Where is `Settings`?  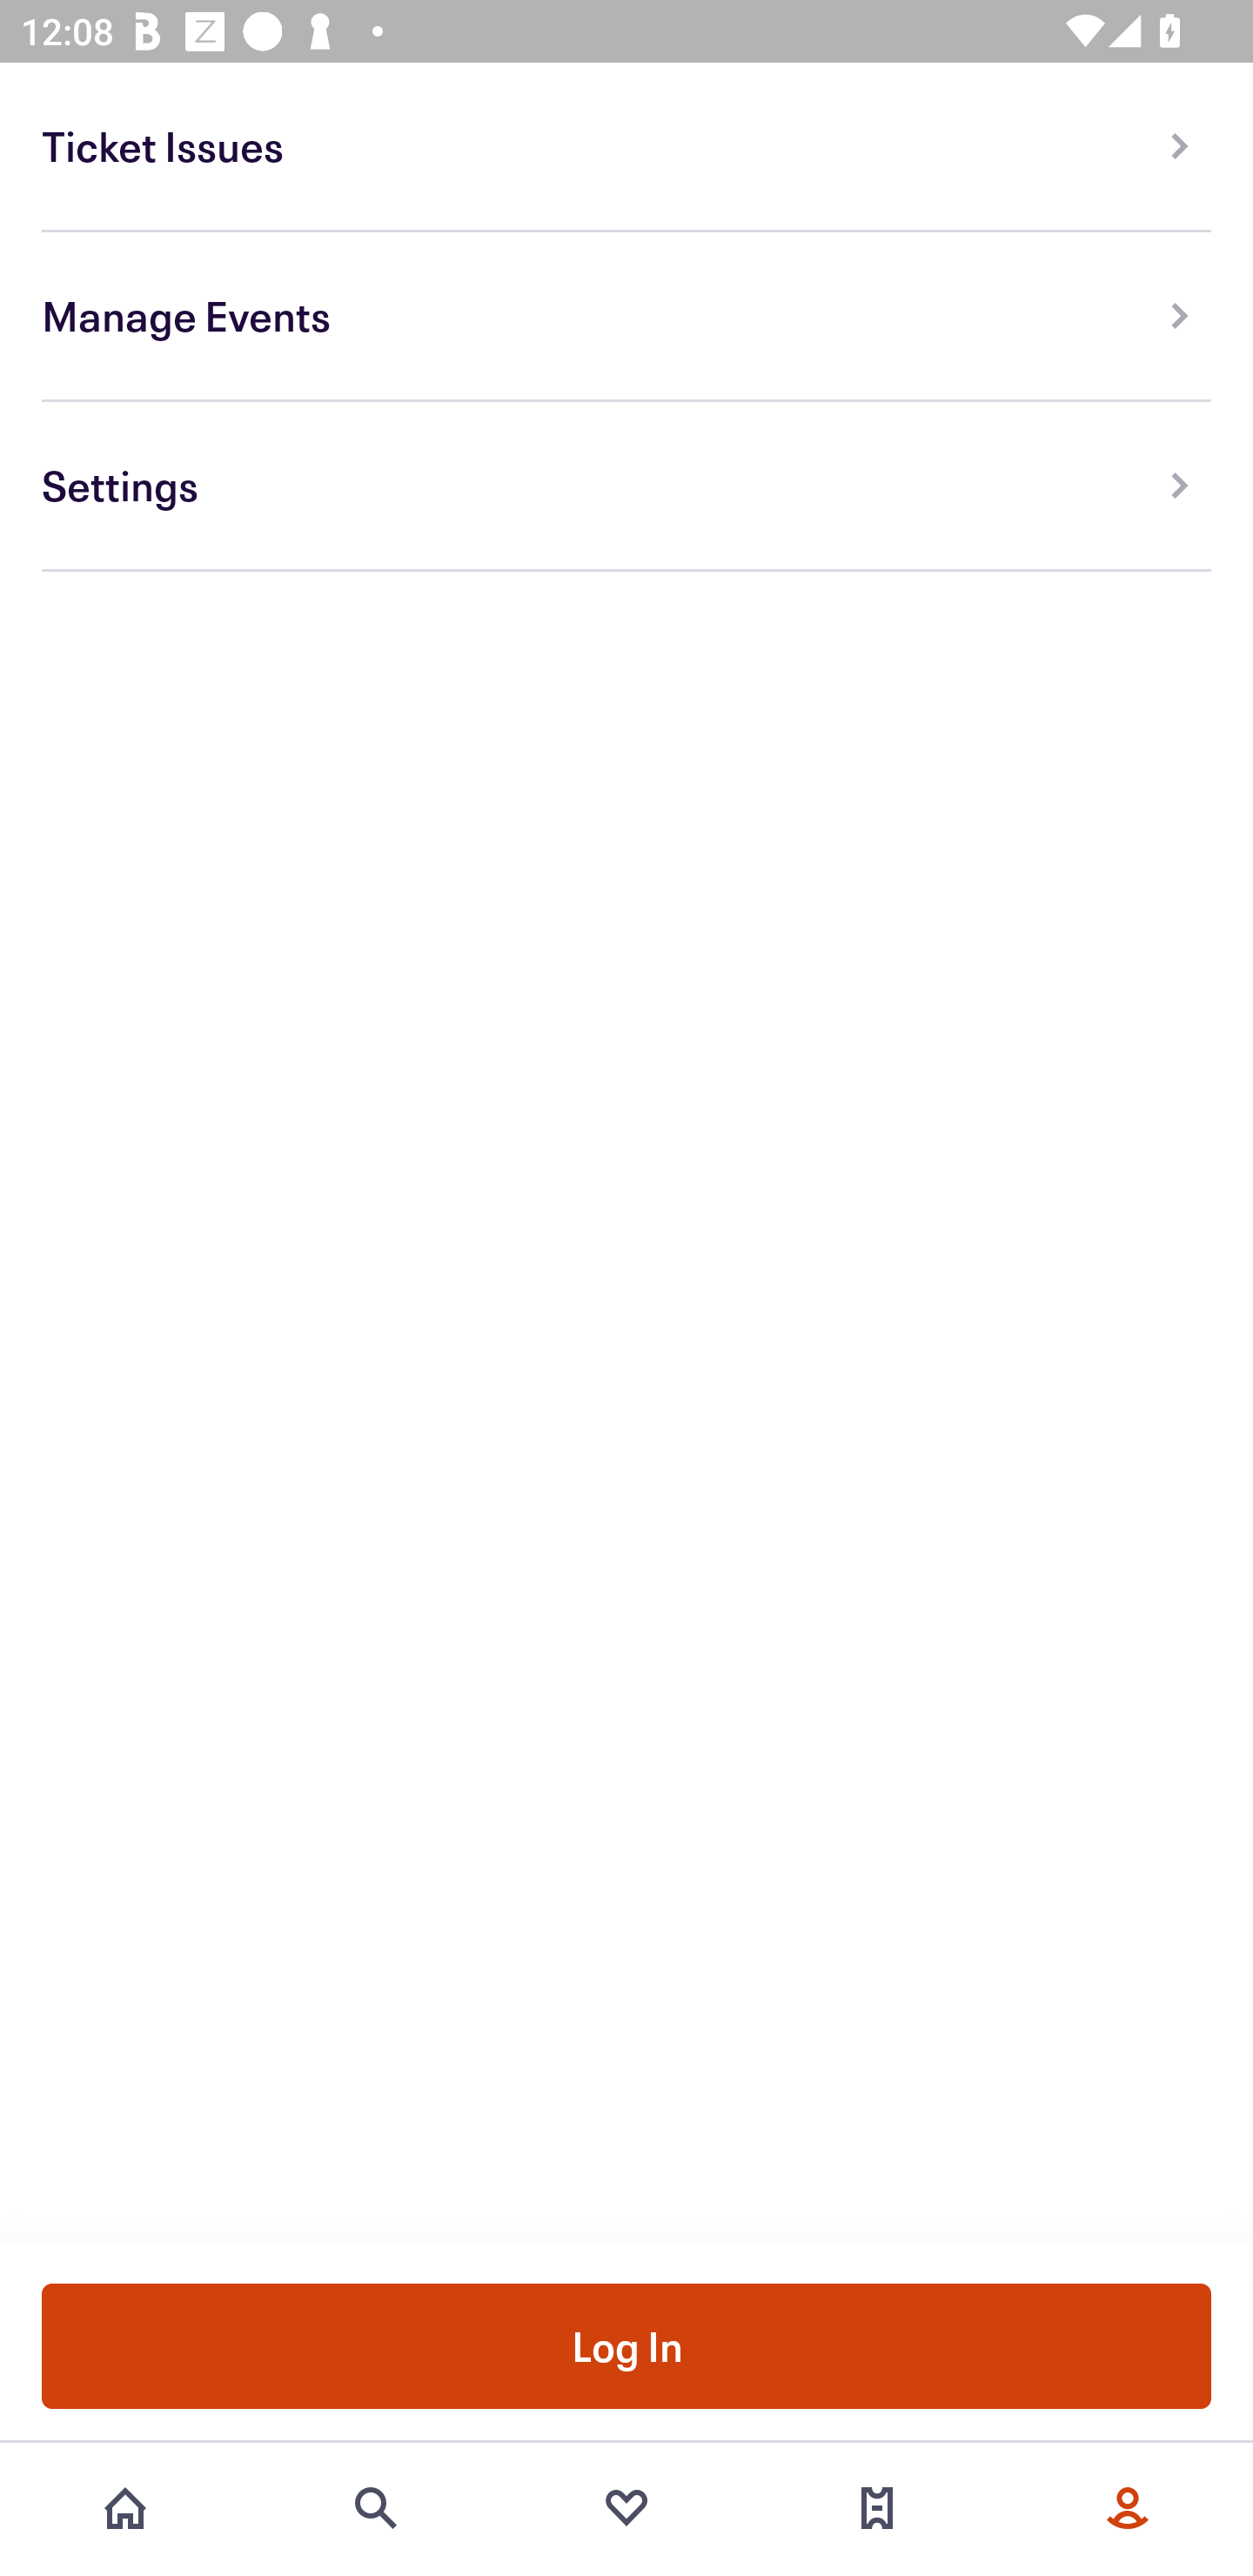 Settings is located at coordinates (626, 486).